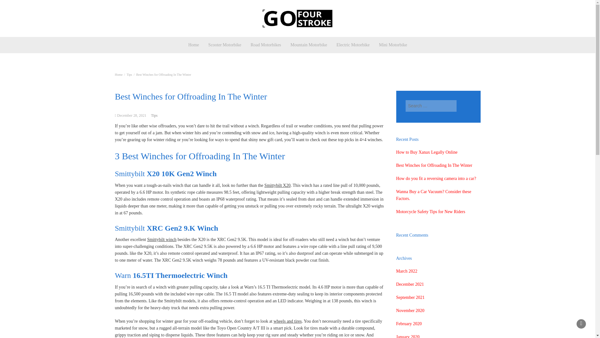  I want to click on Search, so click(464, 106).